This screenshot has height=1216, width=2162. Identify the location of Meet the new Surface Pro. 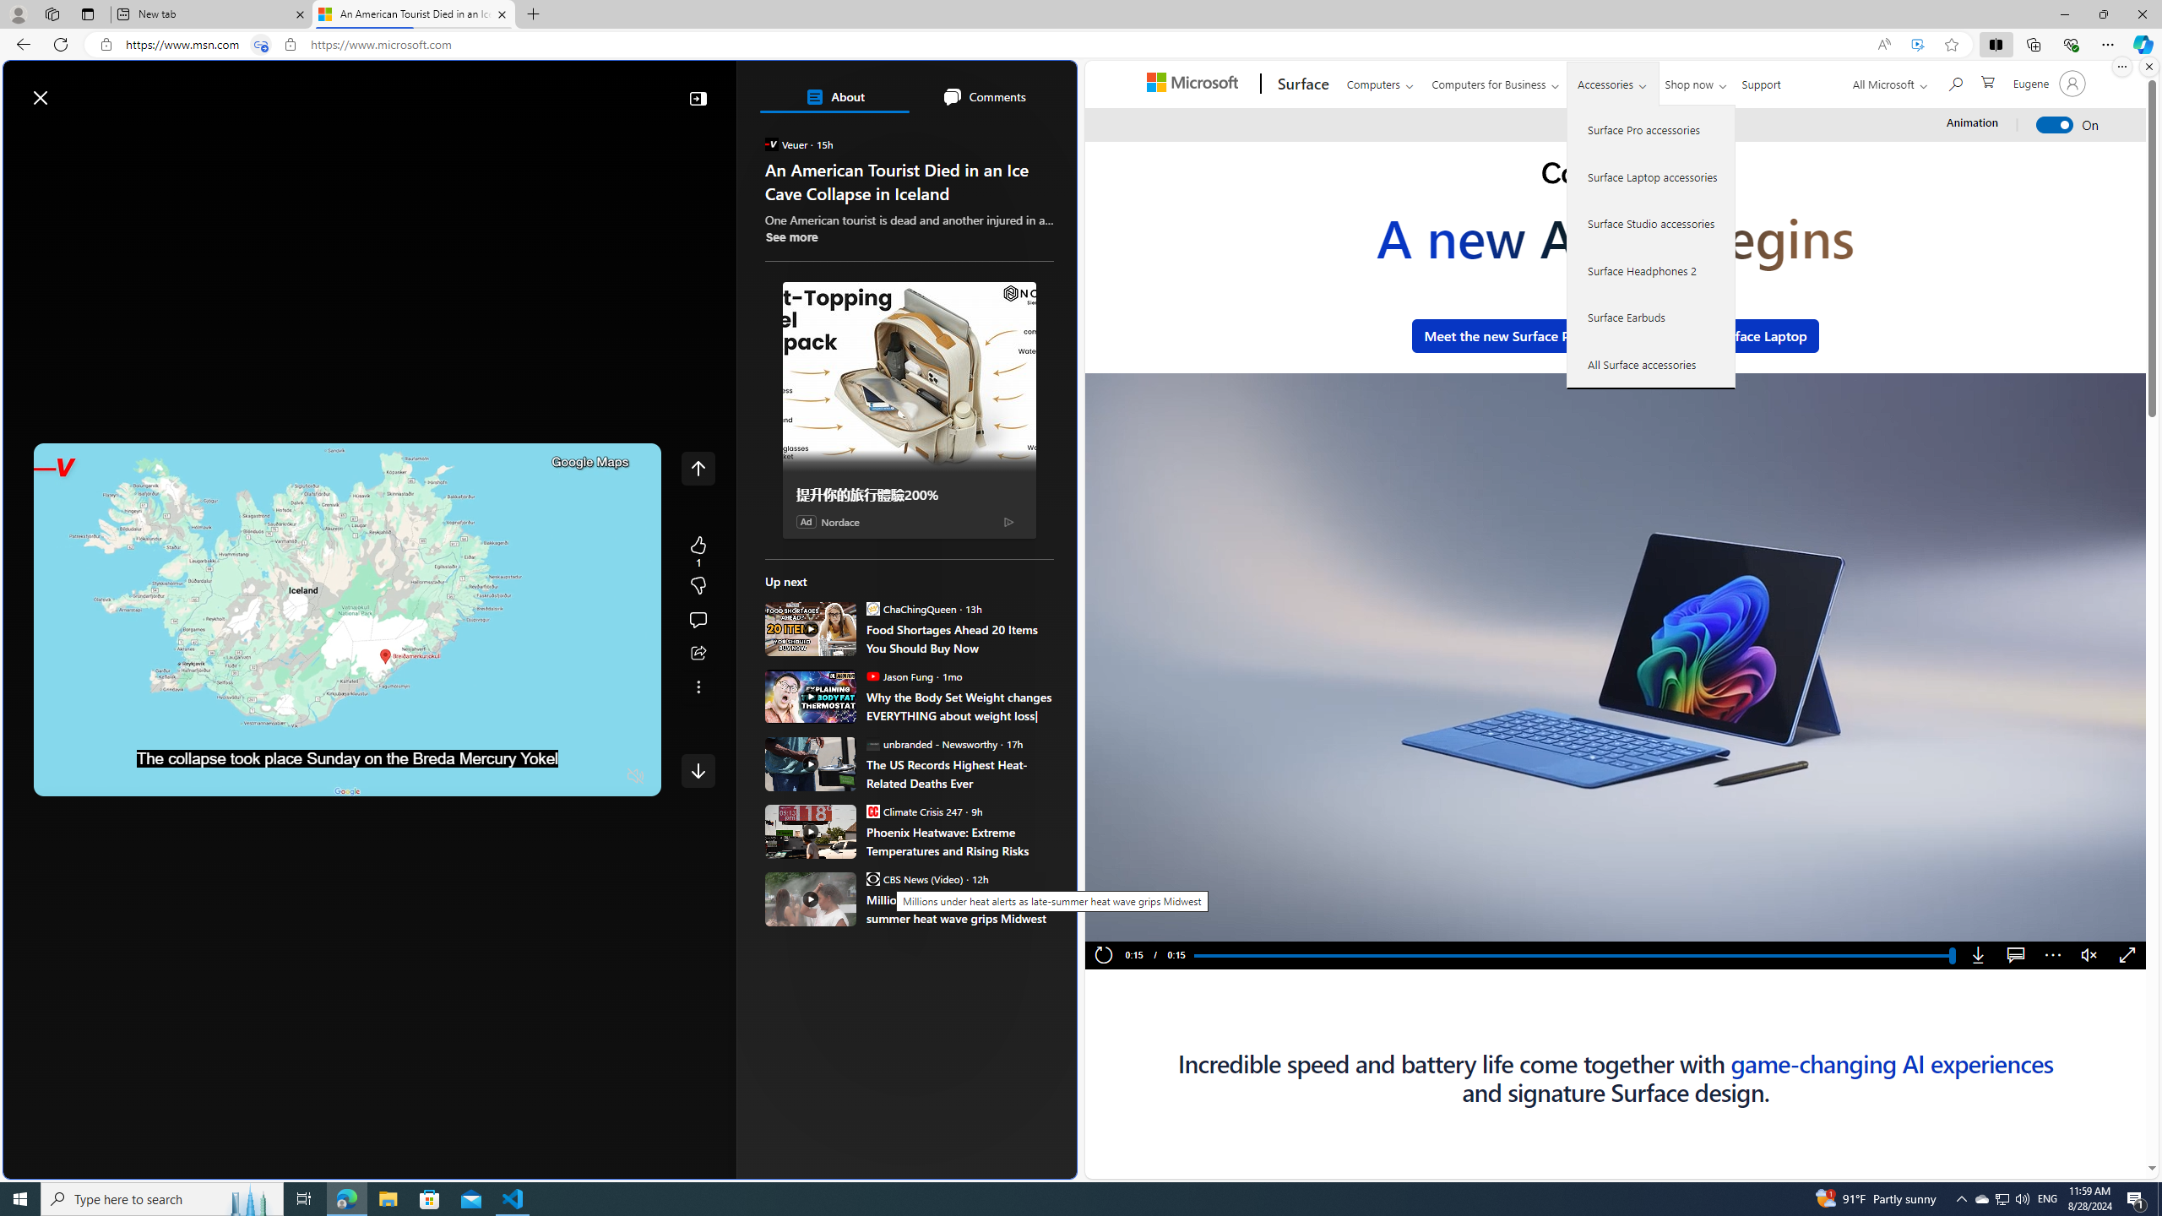
(1503, 335).